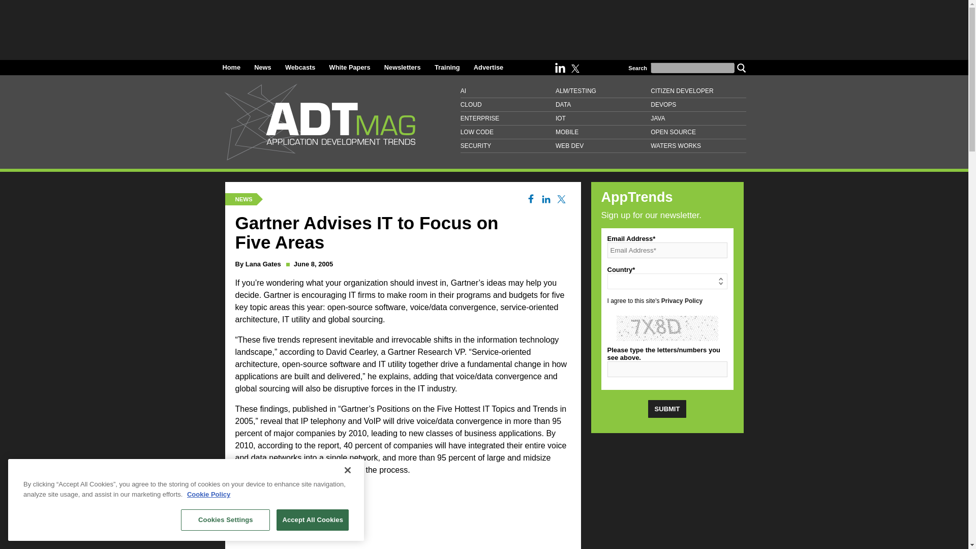 Image resolution: width=976 pixels, height=549 pixels. What do you see at coordinates (508, 146) in the screenshot?
I see `SECURITY` at bounding box center [508, 146].